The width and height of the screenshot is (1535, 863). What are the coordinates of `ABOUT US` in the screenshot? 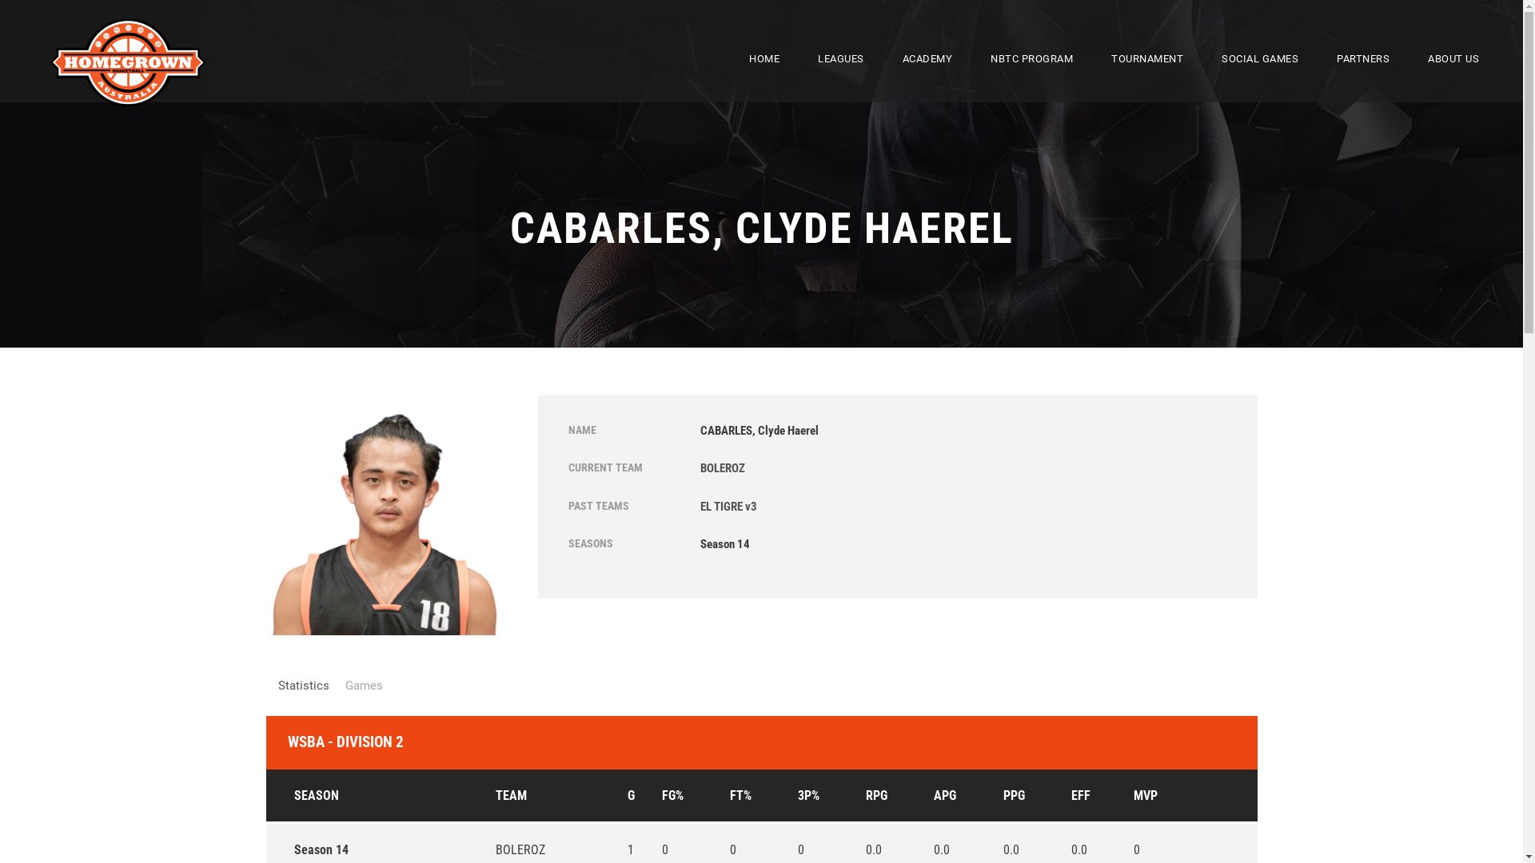 It's located at (1453, 77).